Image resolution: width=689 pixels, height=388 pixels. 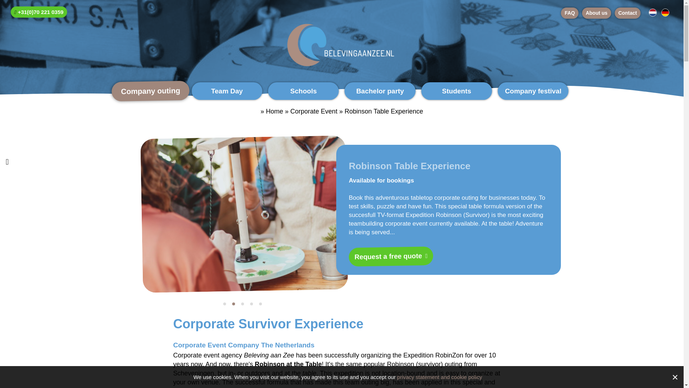 What do you see at coordinates (246, 304) in the screenshot?
I see `3` at bounding box center [246, 304].